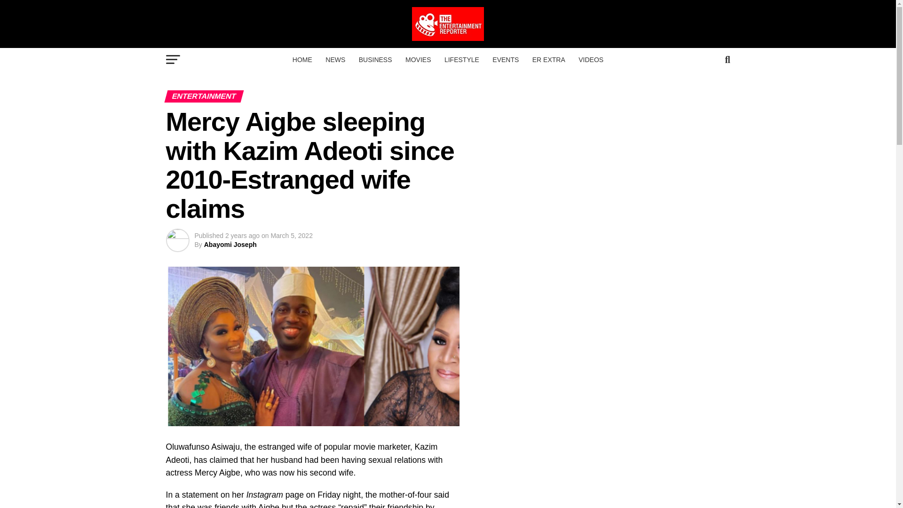 The width and height of the screenshot is (903, 508). Describe the element at coordinates (418, 59) in the screenshot. I see `MOVIES` at that location.